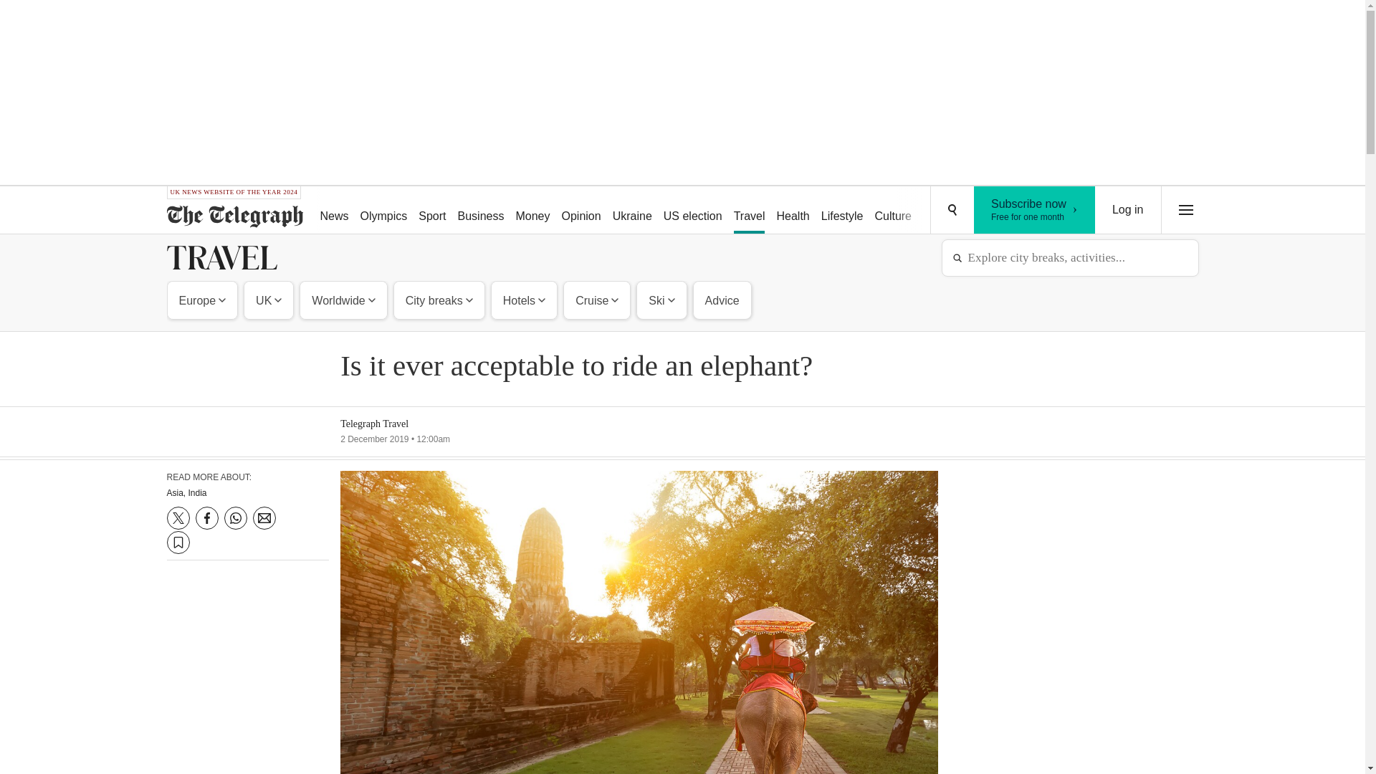  I want to click on Culture, so click(893, 211).